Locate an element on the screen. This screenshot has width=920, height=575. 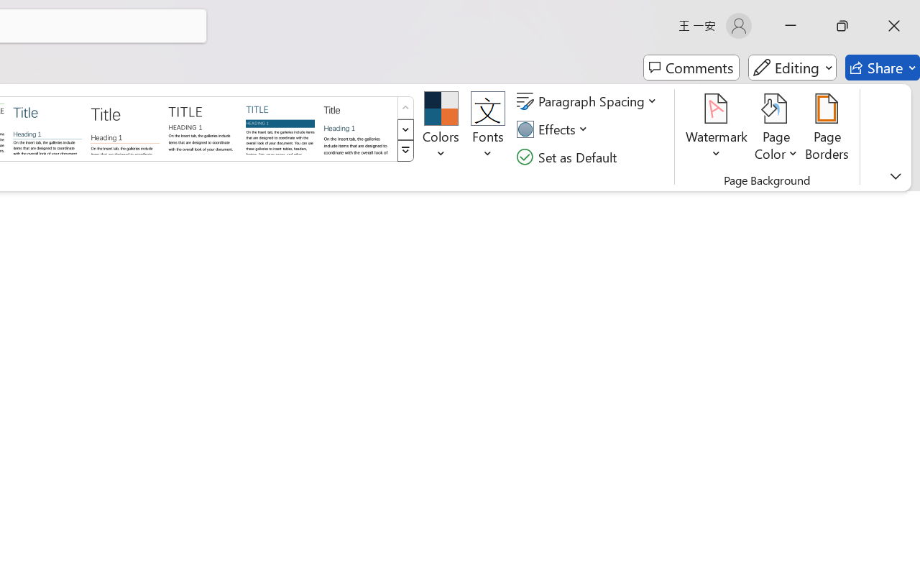
Lines (Stylish) is located at coordinates (125, 128).